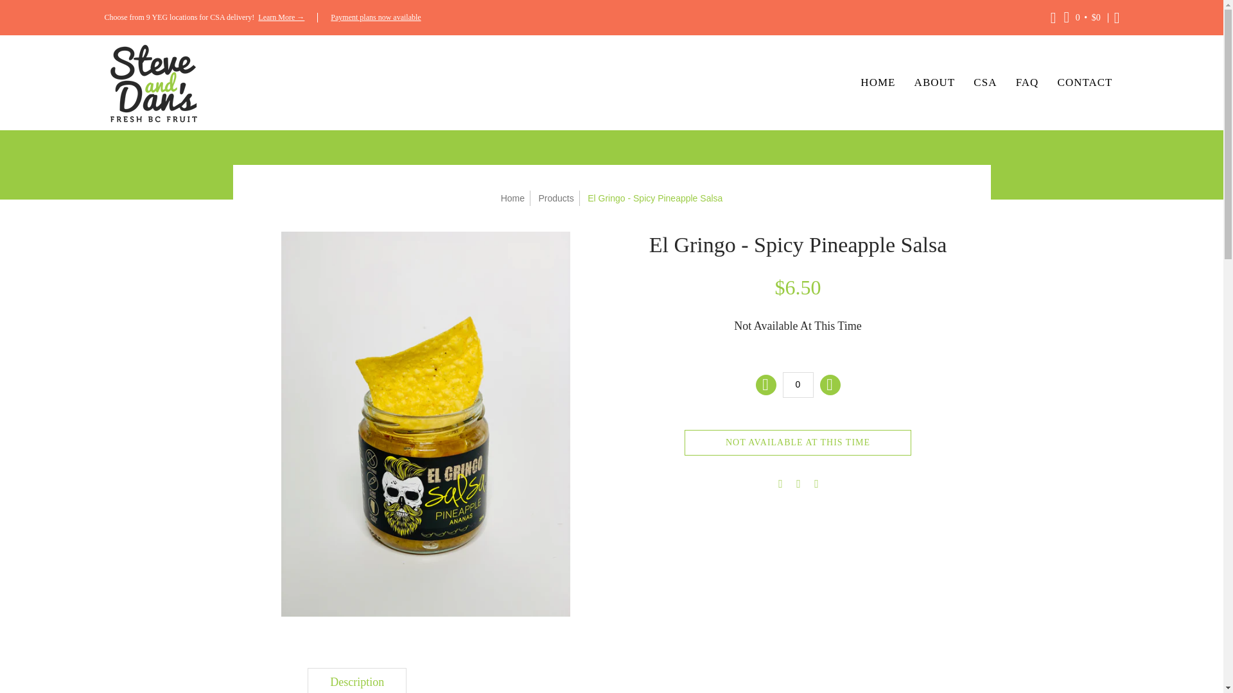 The width and height of the screenshot is (1233, 693). I want to click on HOME, so click(875, 83).